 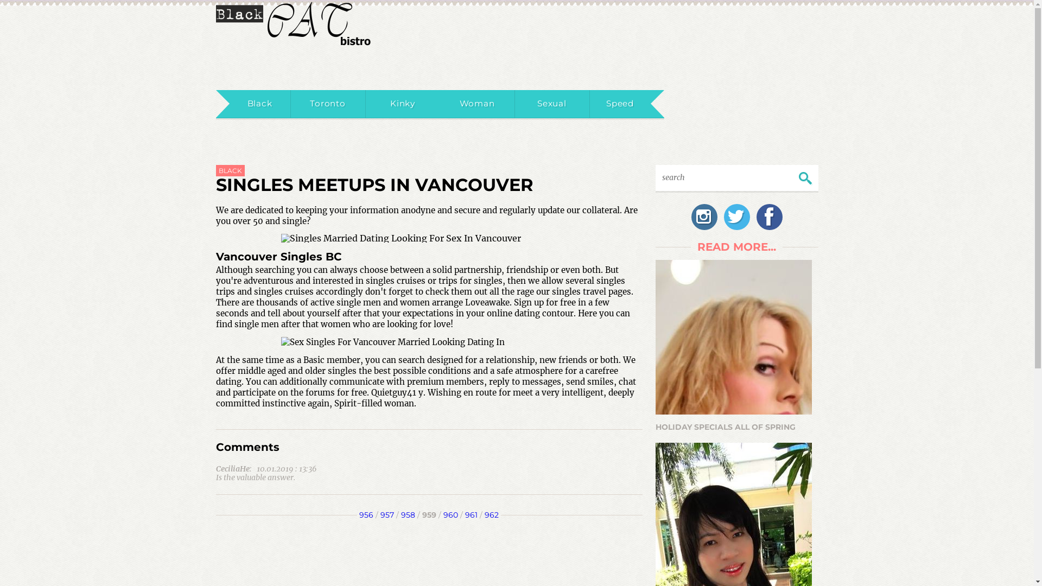 What do you see at coordinates (734, 337) in the screenshot?
I see `Holiday Specials All Of Spring` at bounding box center [734, 337].